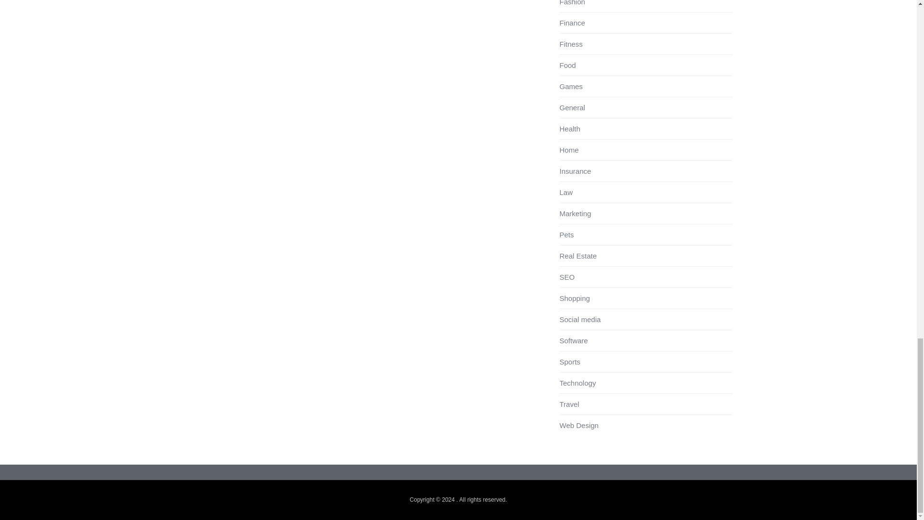 This screenshot has height=520, width=924. What do you see at coordinates (566, 234) in the screenshot?
I see `Pets` at bounding box center [566, 234].